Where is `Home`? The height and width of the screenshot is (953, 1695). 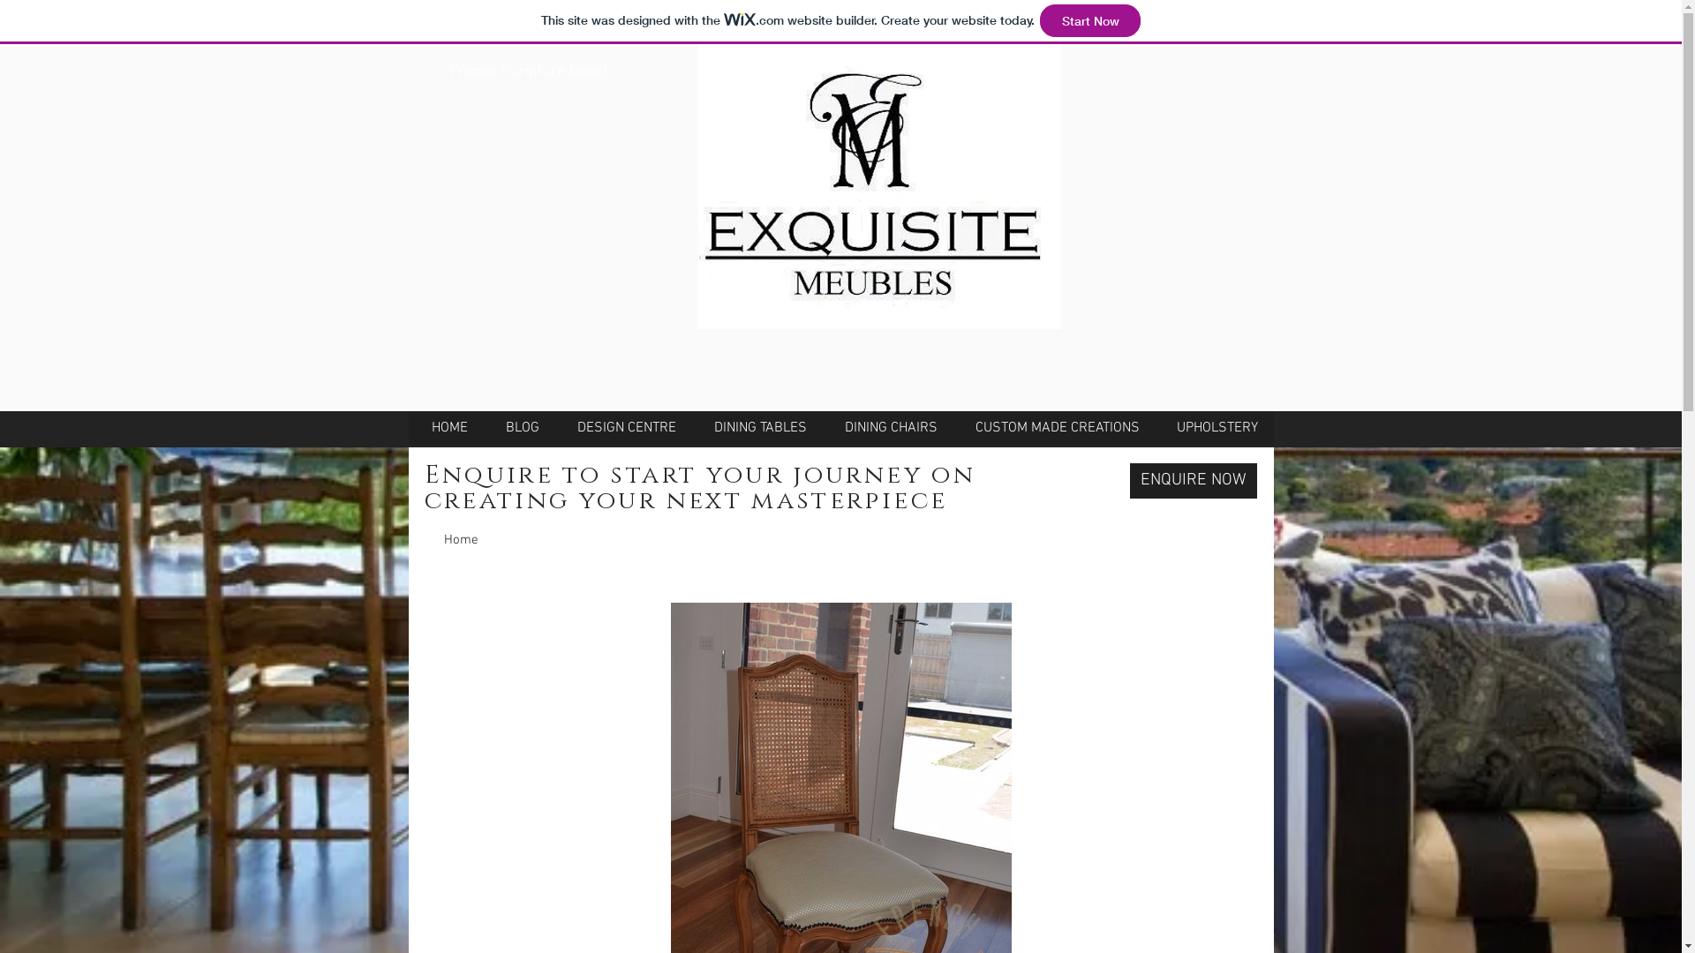 Home is located at coordinates (461, 540).